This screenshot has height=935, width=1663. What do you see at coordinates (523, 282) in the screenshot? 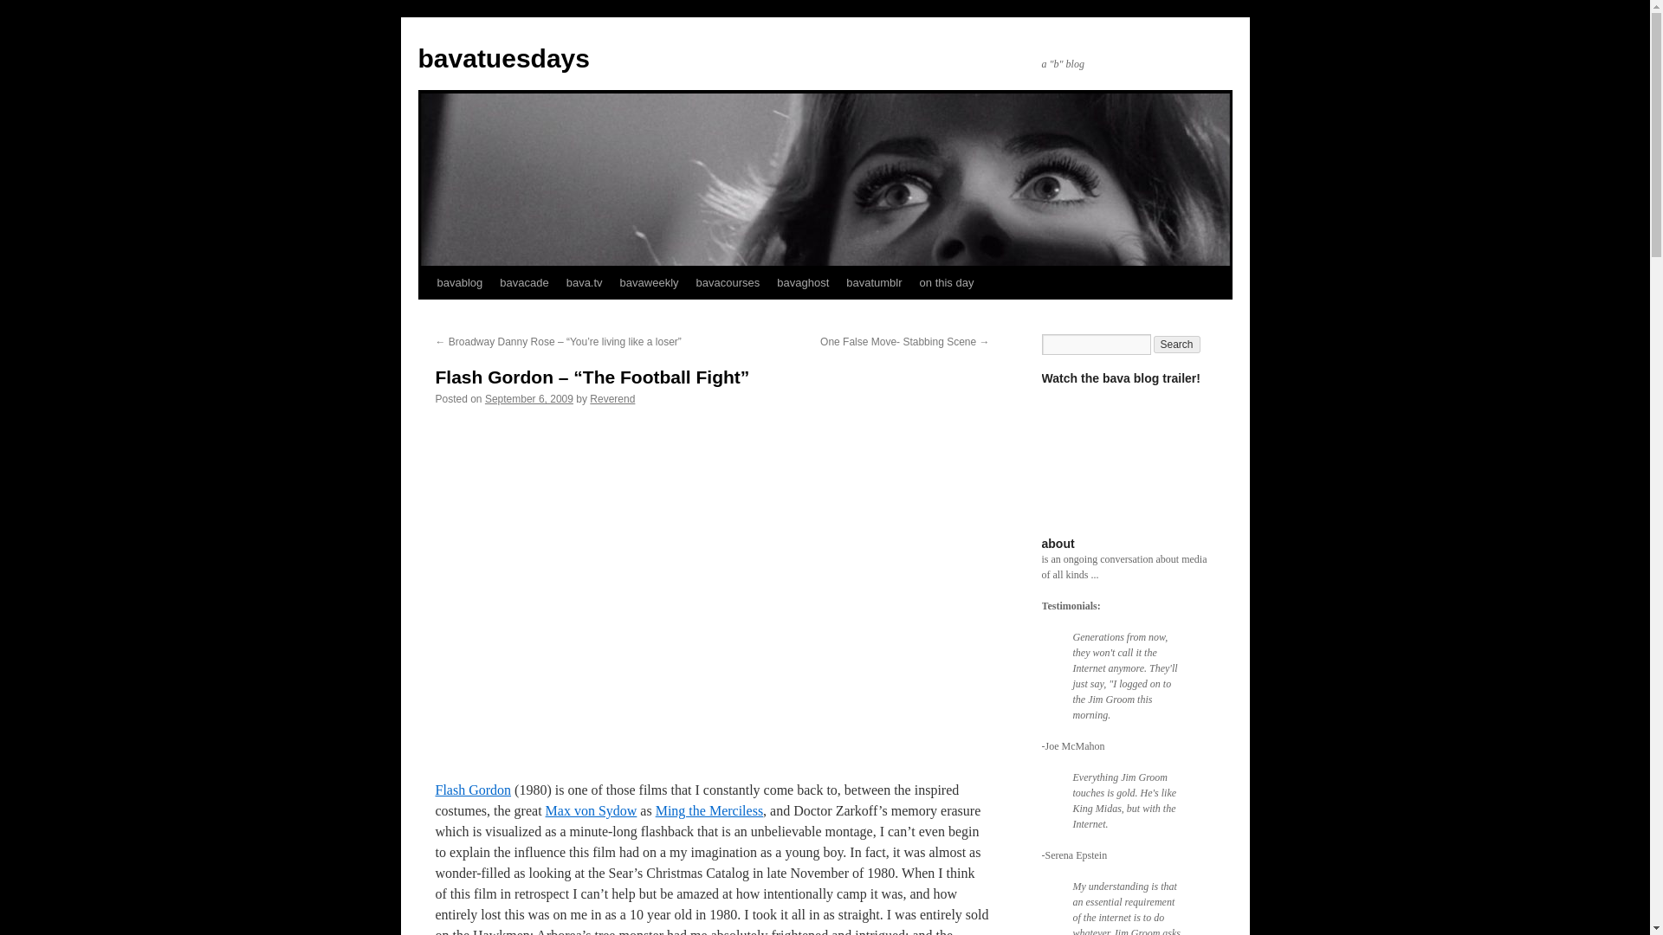
I see `bavacade` at bounding box center [523, 282].